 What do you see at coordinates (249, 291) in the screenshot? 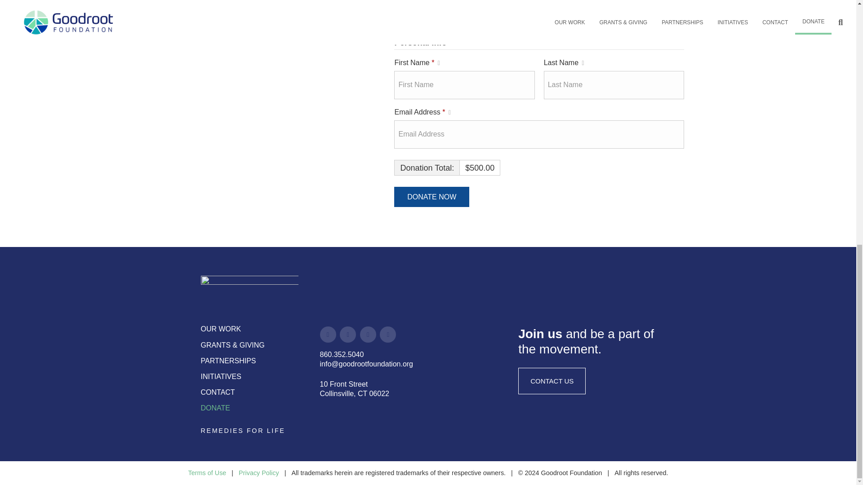
I see `Home` at bounding box center [249, 291].